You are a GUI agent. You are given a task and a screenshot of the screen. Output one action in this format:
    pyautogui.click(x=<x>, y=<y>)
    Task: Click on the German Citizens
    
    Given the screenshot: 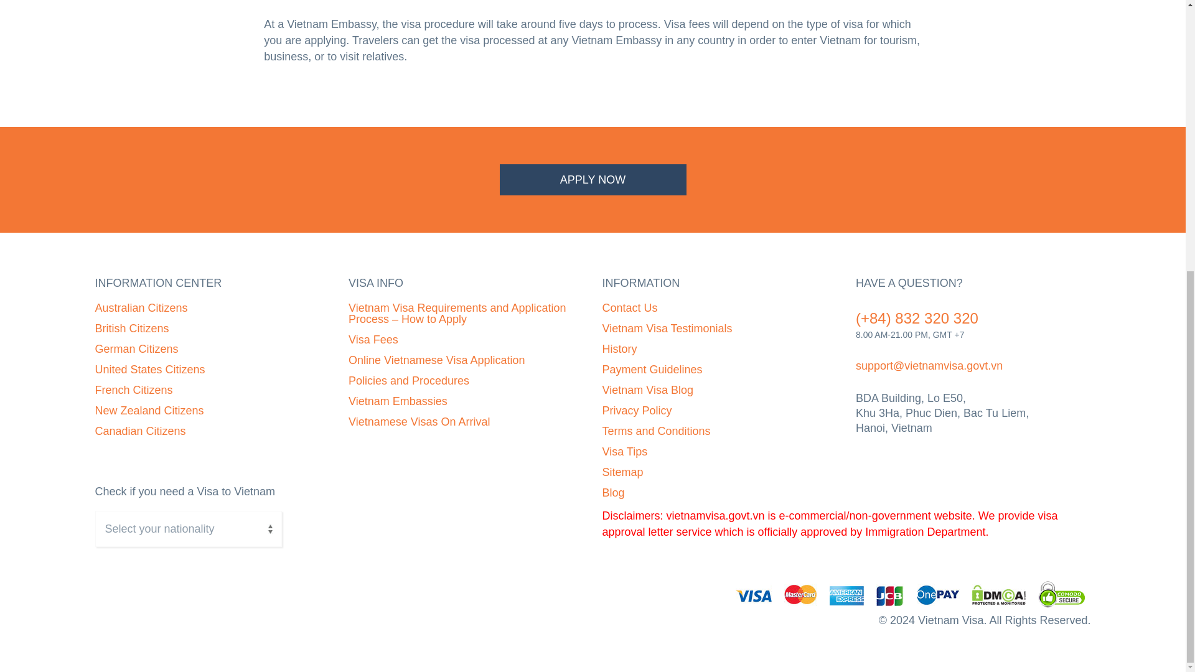 What is the action you would take?
    pyautogui.click(x=136, y=348)
    